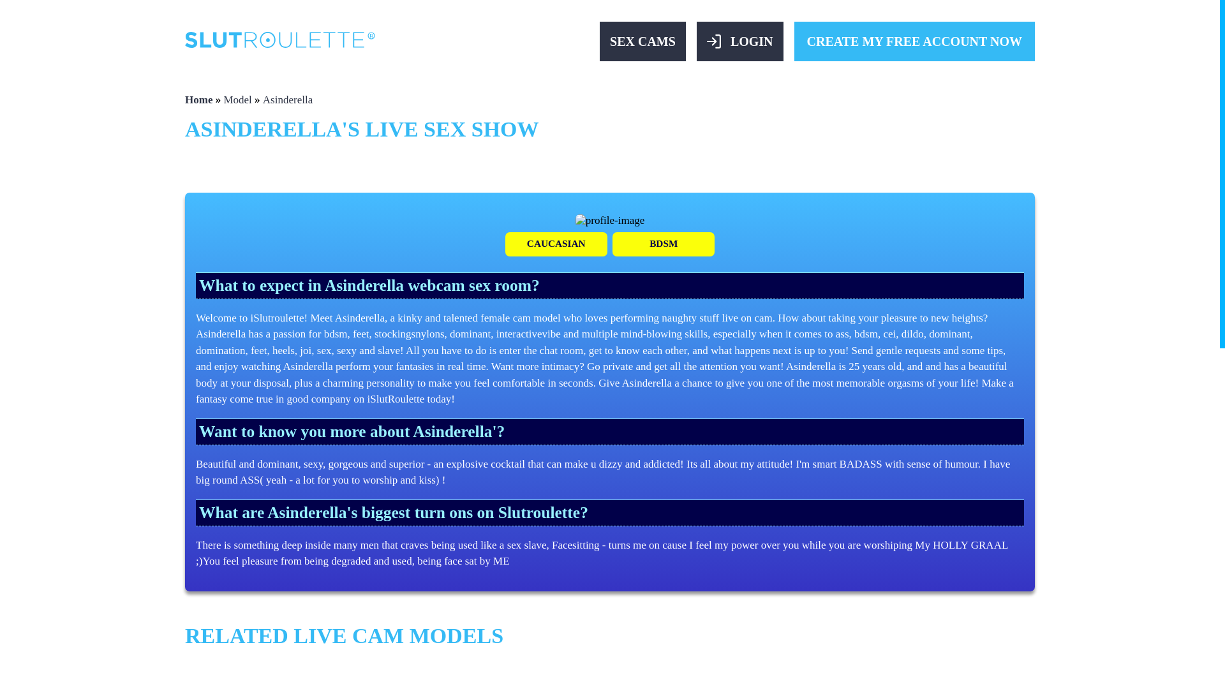  Describe the element at coordinates (643, 41) in the screenshot. I see `SEX CAMS` at that location.